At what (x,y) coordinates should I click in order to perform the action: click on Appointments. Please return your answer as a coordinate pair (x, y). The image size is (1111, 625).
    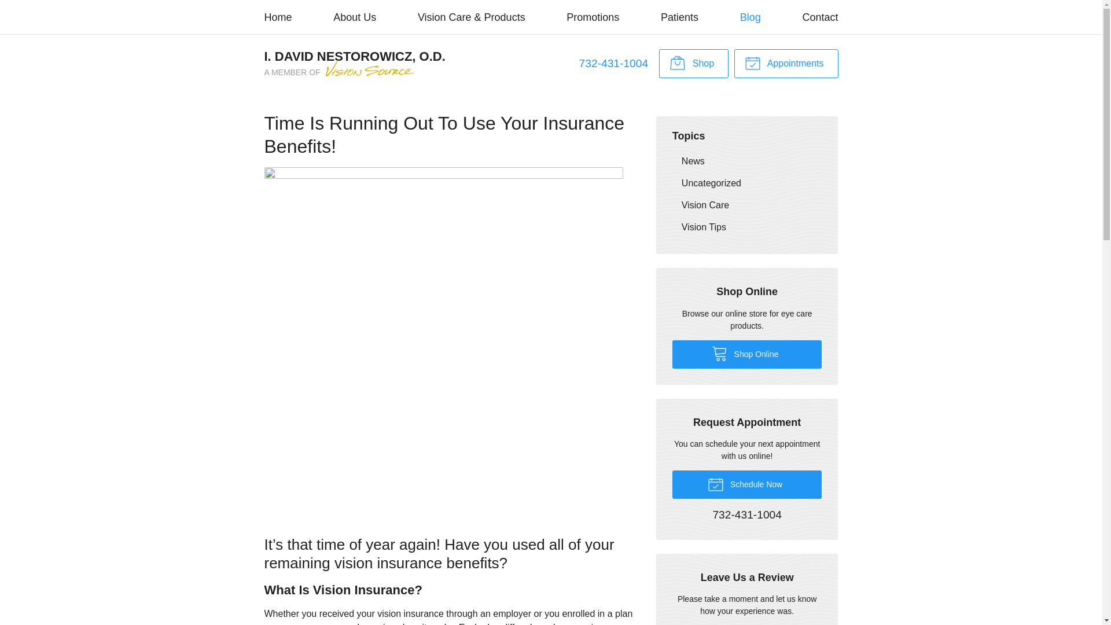
    Looking at the image, I should click on (786, 64).